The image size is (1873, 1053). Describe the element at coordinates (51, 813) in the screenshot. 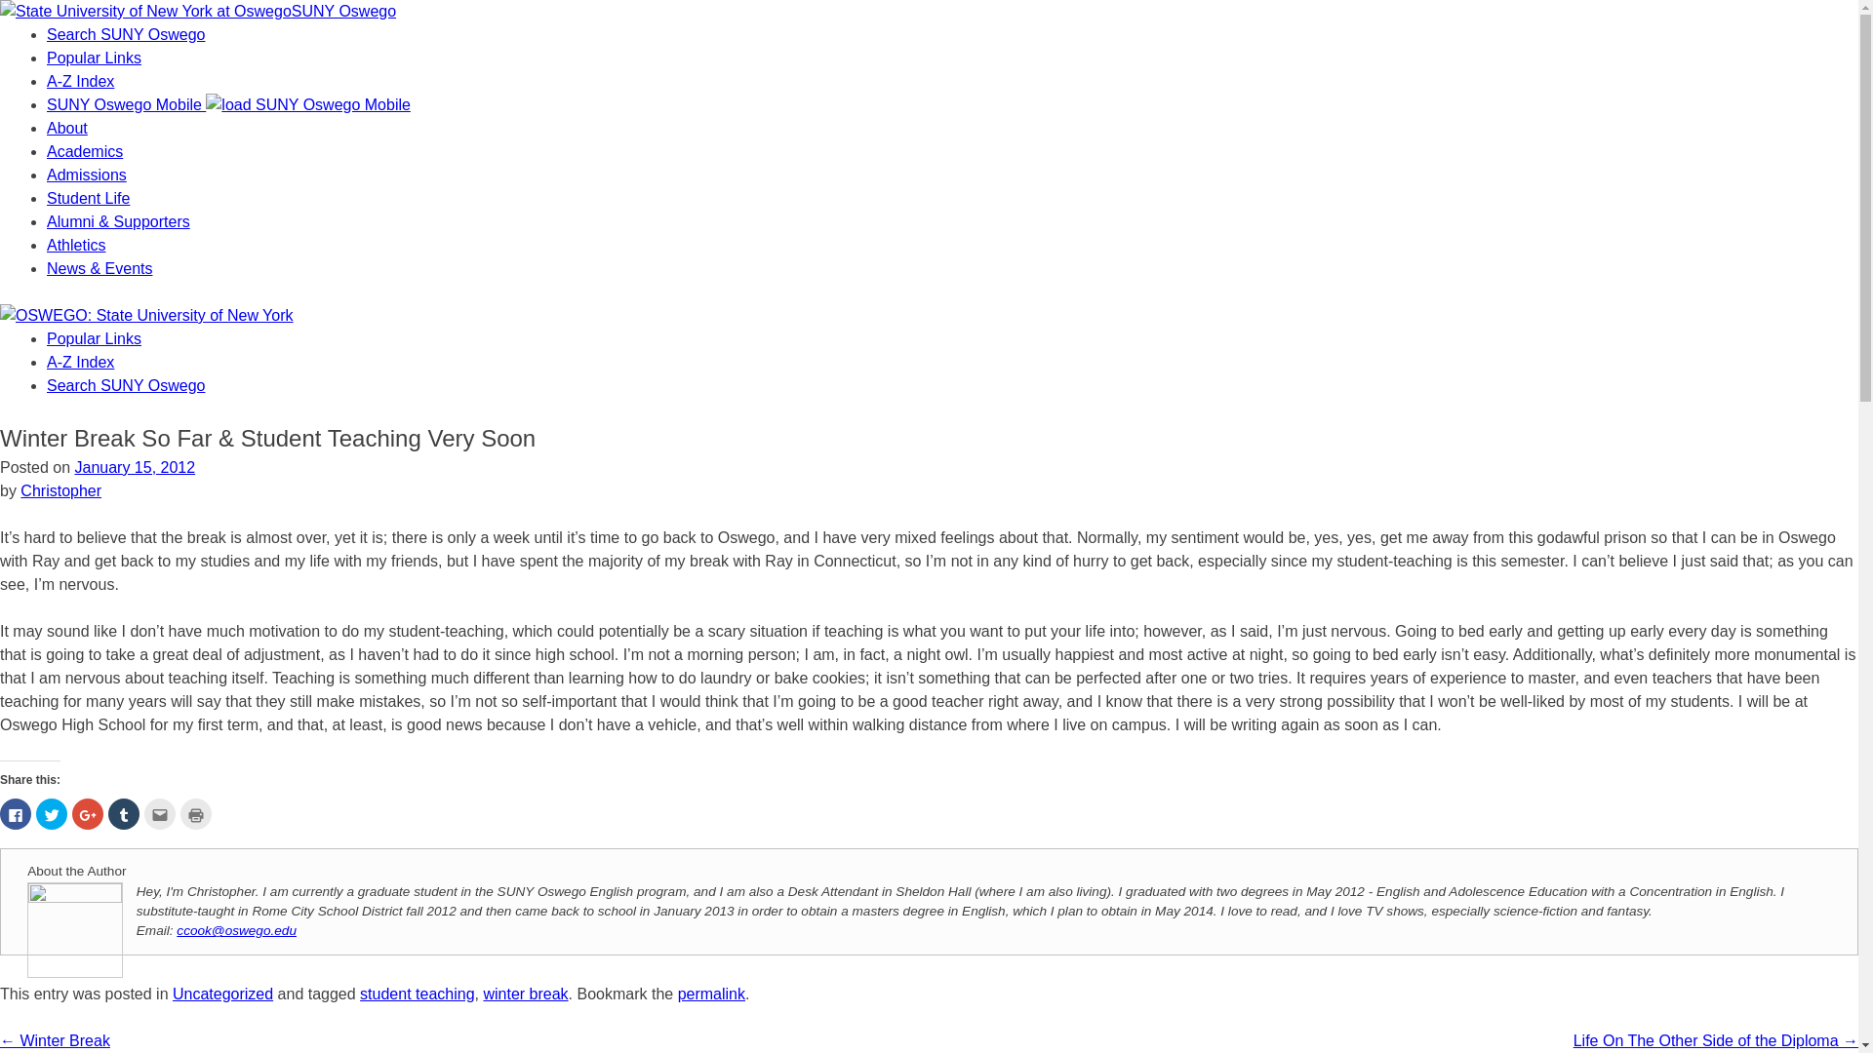

I see `Click to share on Twitter` at that location.